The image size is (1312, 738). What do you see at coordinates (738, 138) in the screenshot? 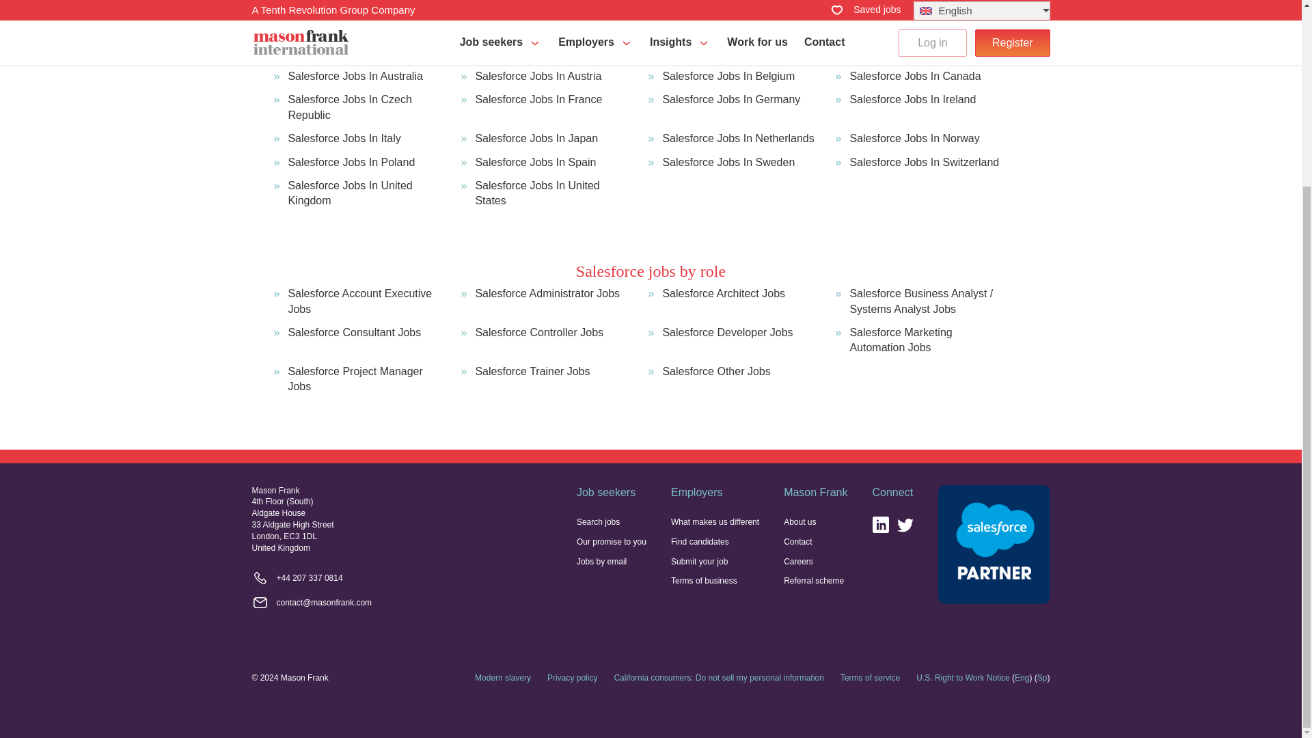
I see `Salesforce Jobs In Netherlands` at bounding box center [738, 138].